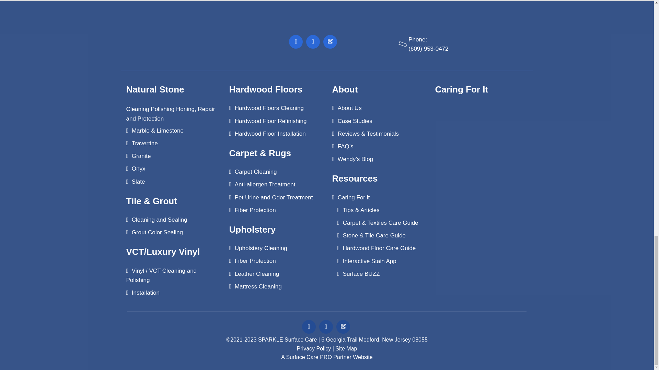  Describe the element at coordinates (313, 41) in the screenshot. I see `Yelp` at that location.